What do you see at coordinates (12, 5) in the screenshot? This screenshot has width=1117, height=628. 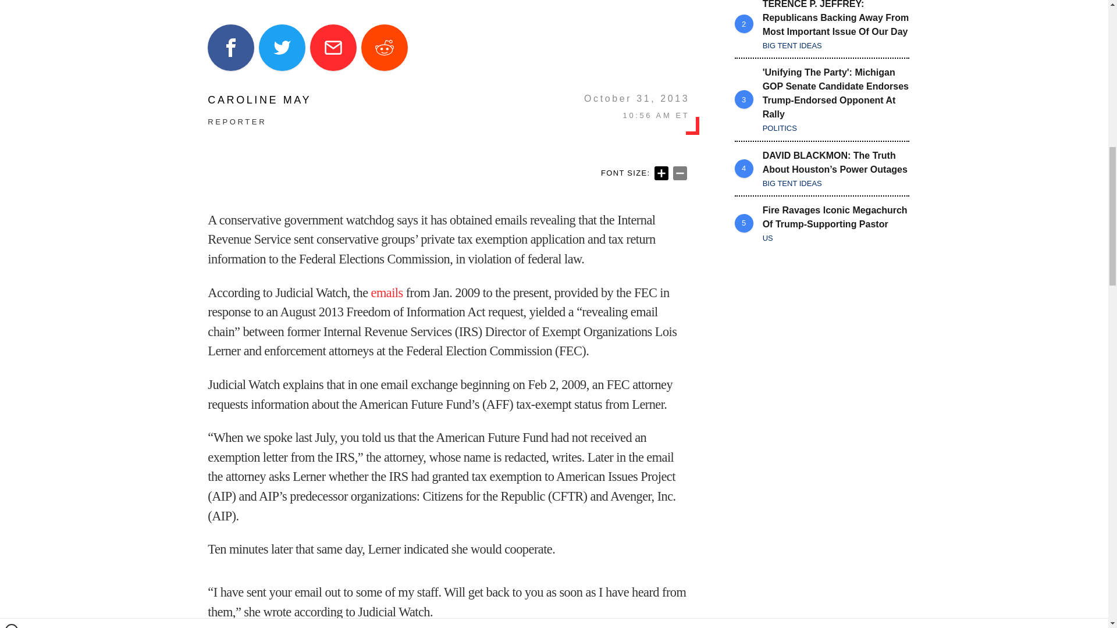 I see `Close window` at bounding box center [12, 5].